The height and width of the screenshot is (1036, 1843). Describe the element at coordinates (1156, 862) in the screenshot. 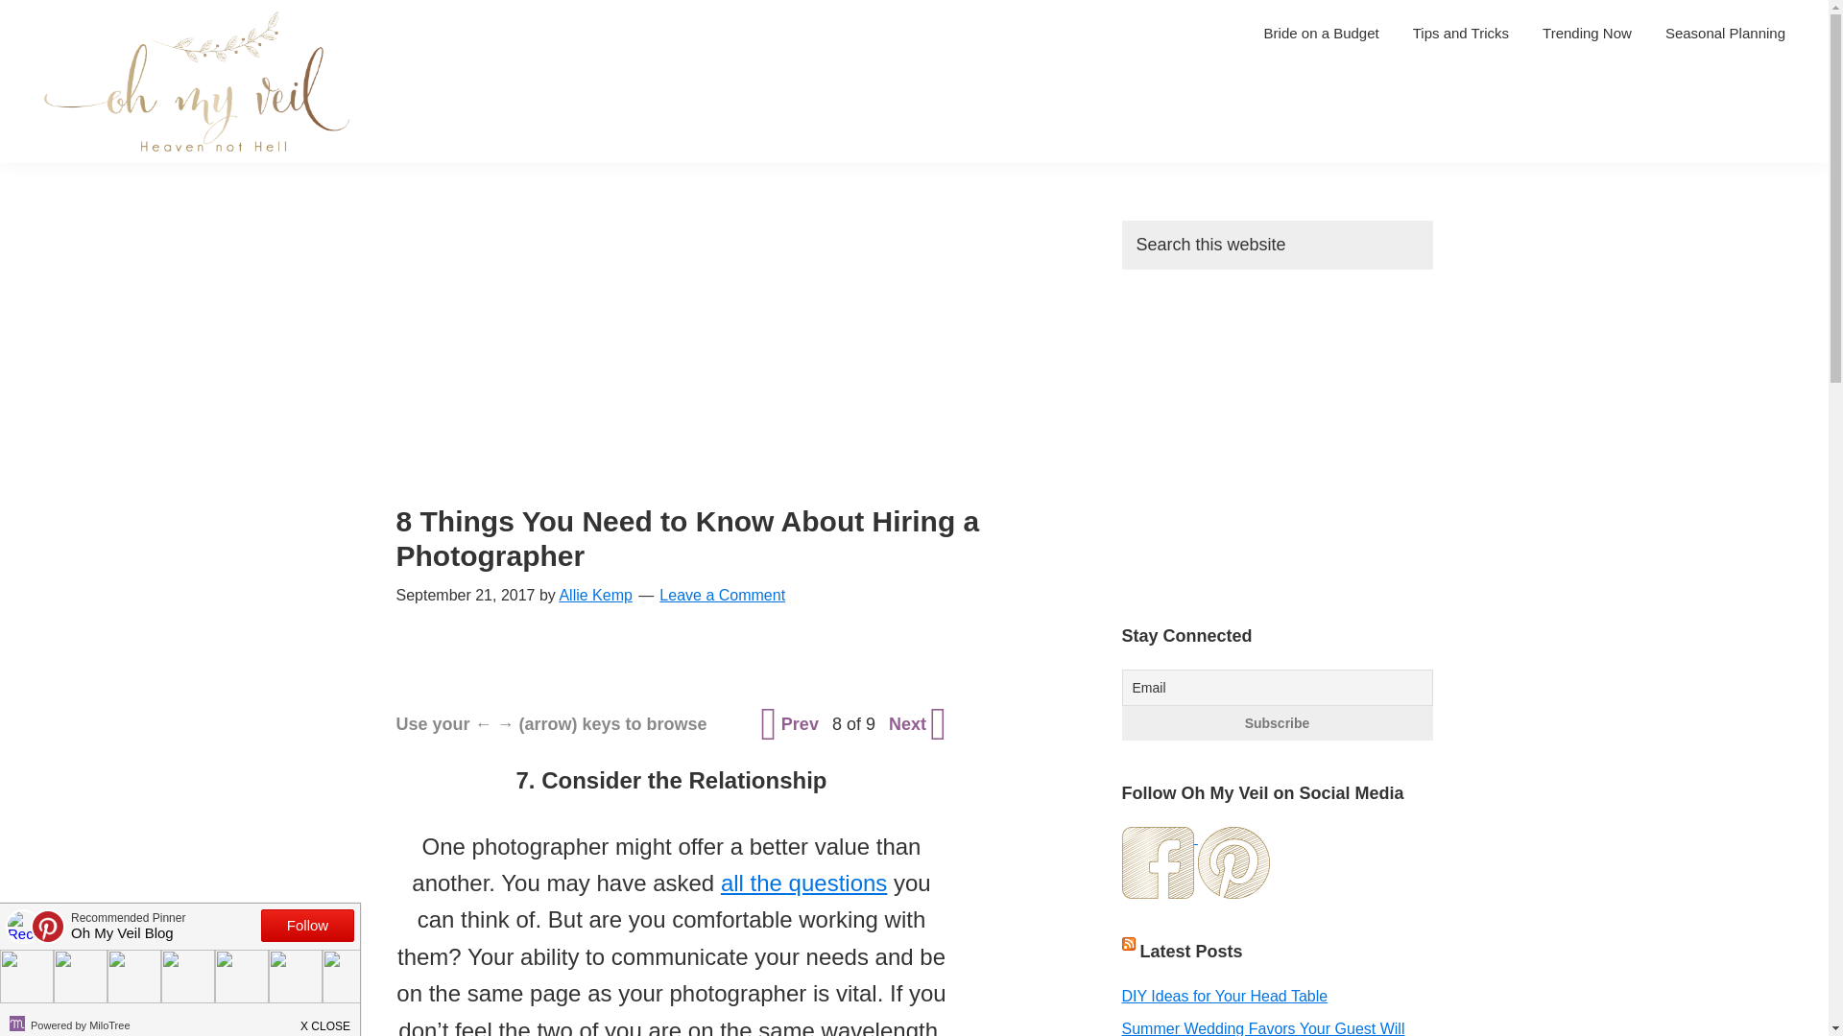

I see `Facebook` at that location.